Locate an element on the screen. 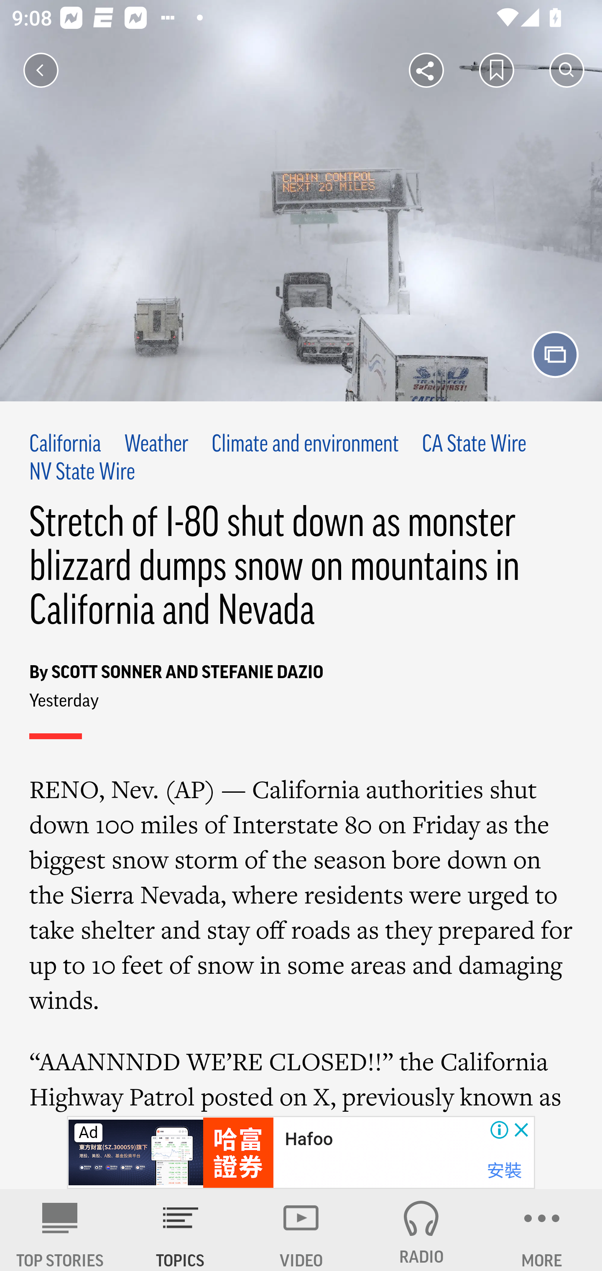 Image resolution: width=602 pixels, height=1271 pixels. VIDEO is located at coordinates (301, 1230).